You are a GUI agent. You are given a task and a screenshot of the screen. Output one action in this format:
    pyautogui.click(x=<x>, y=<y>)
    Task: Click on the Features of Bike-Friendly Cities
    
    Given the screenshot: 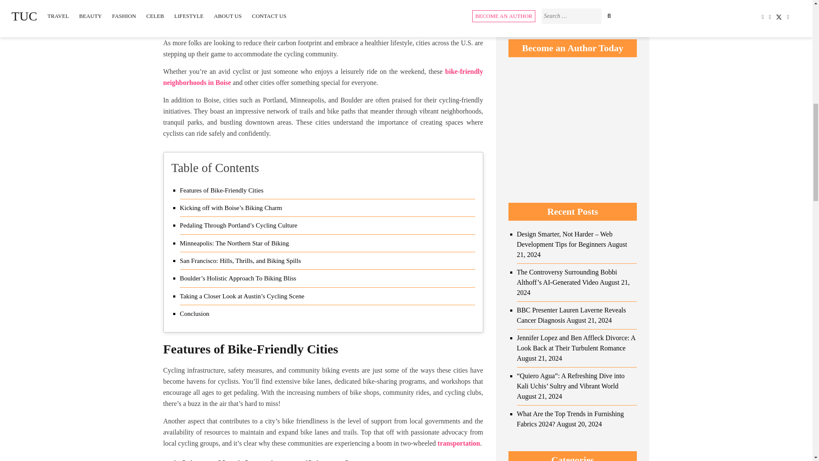 What is the action you would take?
    pyautogui.click(x=222, y=190)
    